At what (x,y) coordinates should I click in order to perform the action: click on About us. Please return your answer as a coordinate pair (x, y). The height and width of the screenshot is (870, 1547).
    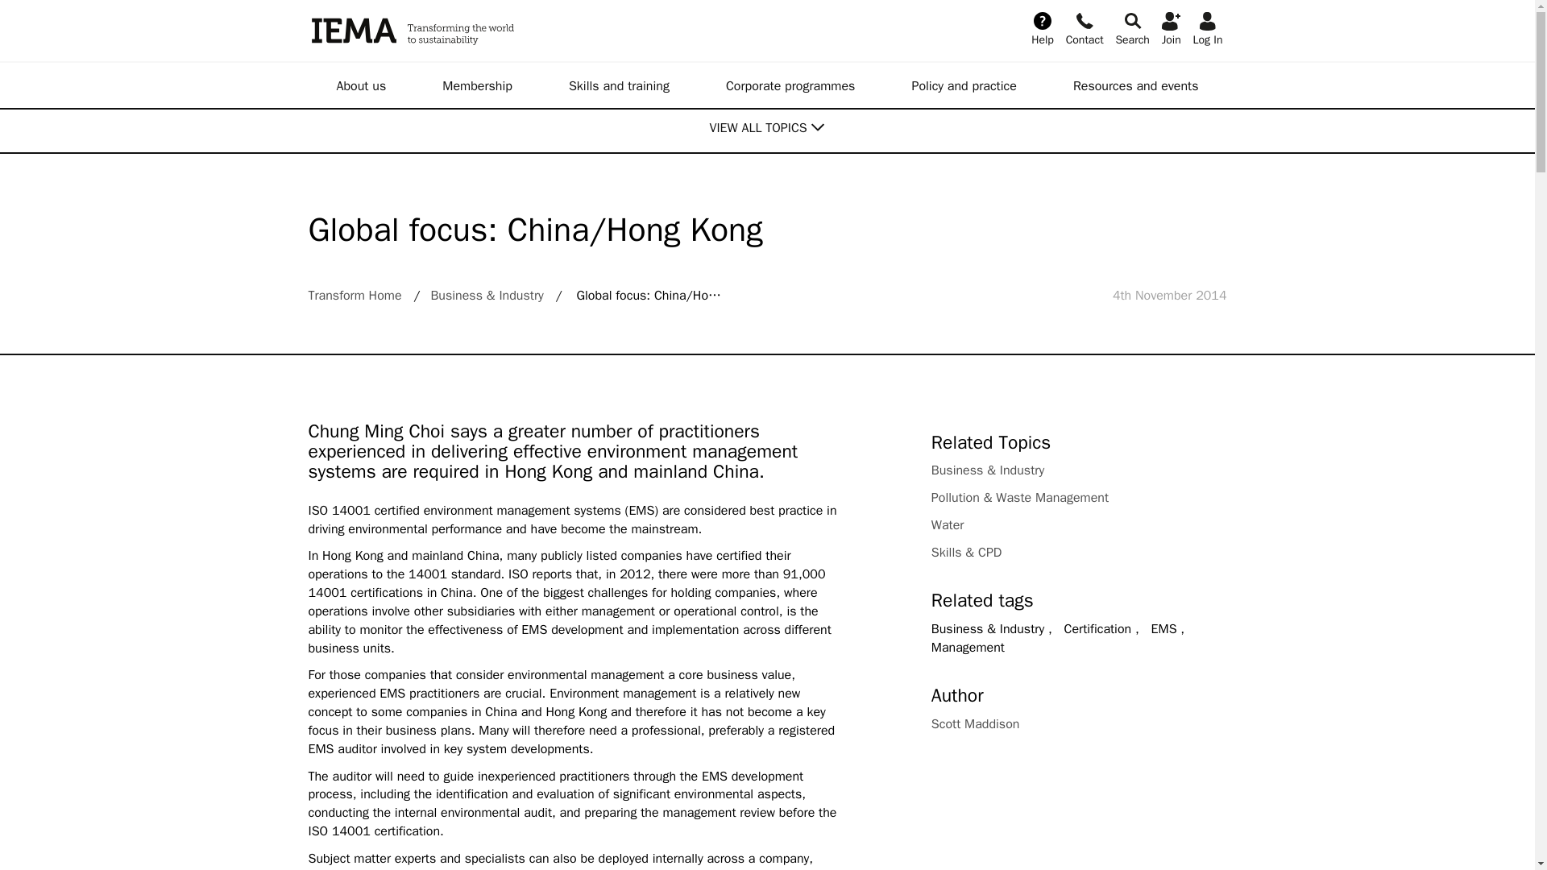
    Looking at the image, I should click on (361, 85).